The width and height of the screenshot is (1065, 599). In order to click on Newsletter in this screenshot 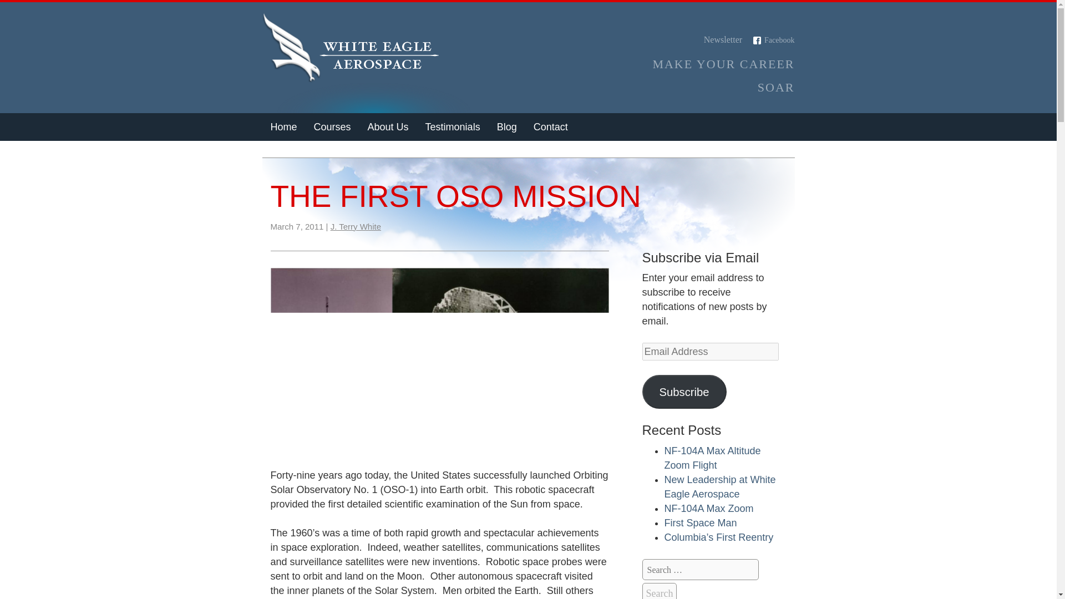, I will do `click(716, 39)`.